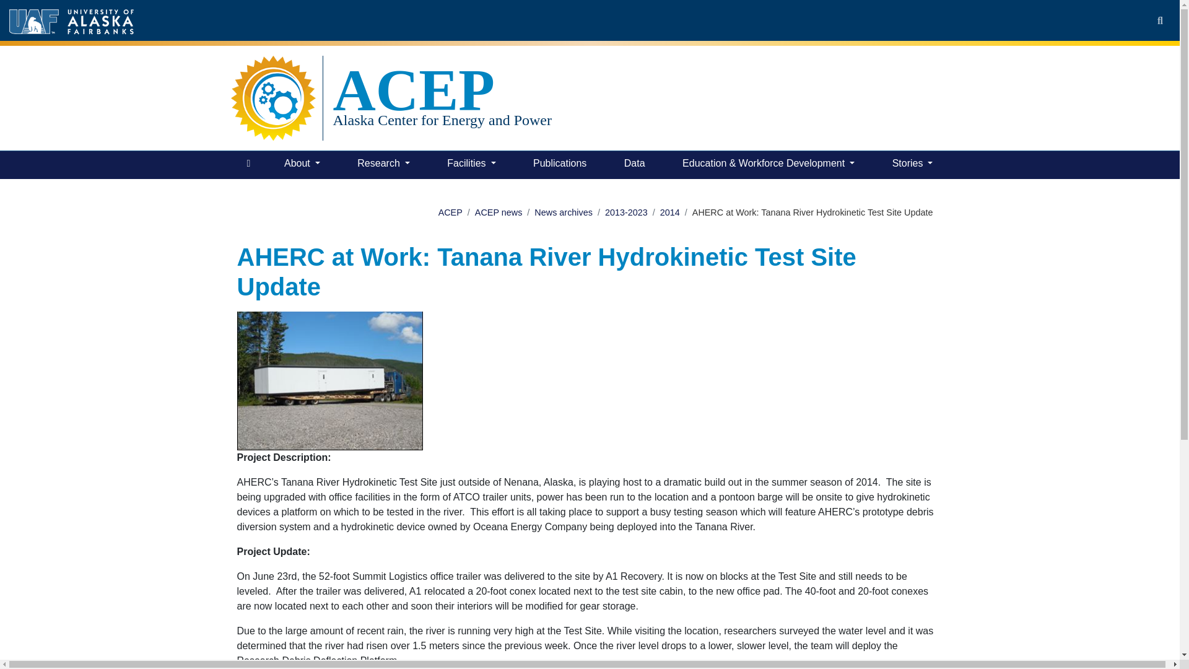 Image resolution: width=1189 pixels, height=669 pixels. Describe the element at coordinates (302, 165) in the screenshot. I see `About` at that location.